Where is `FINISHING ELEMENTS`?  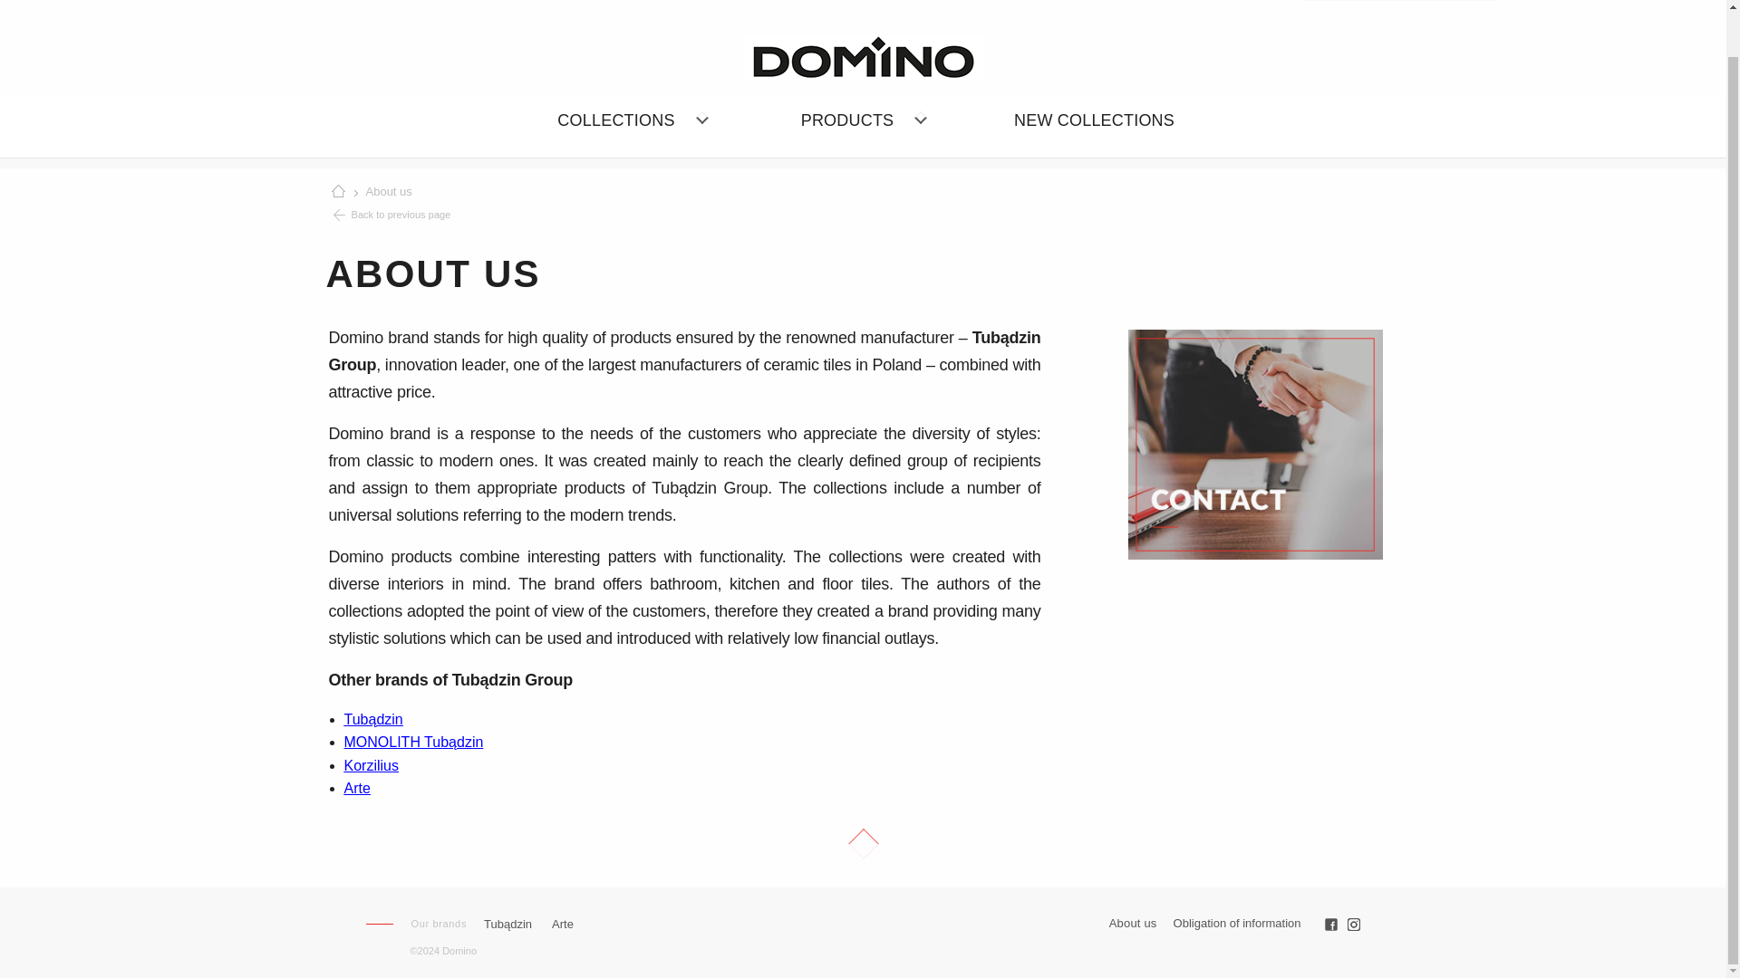 FINISHING ELEMENTS is located at coordinates (781, 191).